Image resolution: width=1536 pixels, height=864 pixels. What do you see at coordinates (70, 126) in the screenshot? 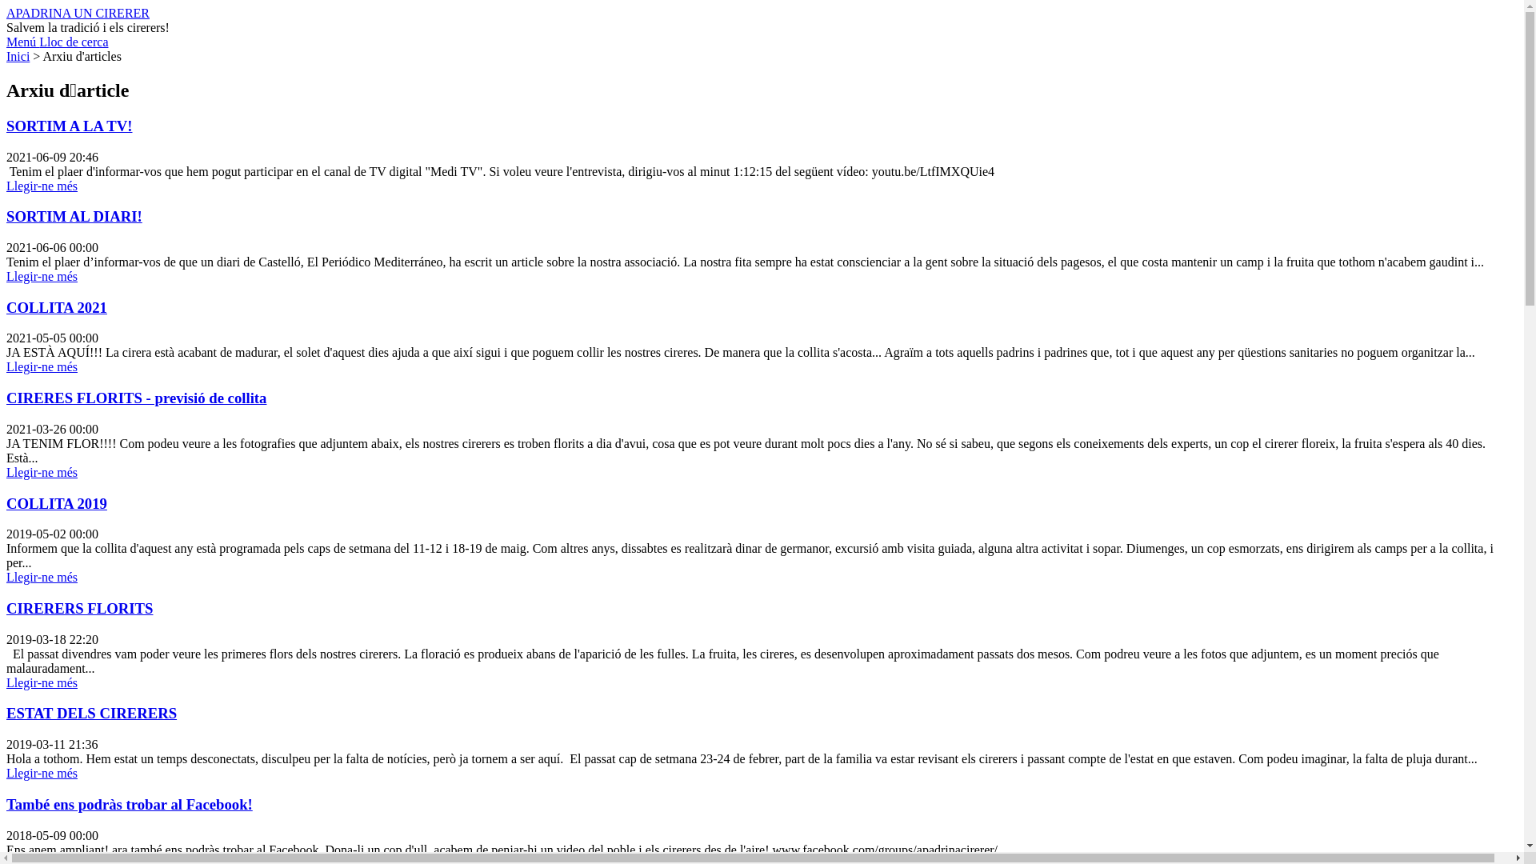
I see `SORTIM A LA TV!` at bounding box center [70, 126].